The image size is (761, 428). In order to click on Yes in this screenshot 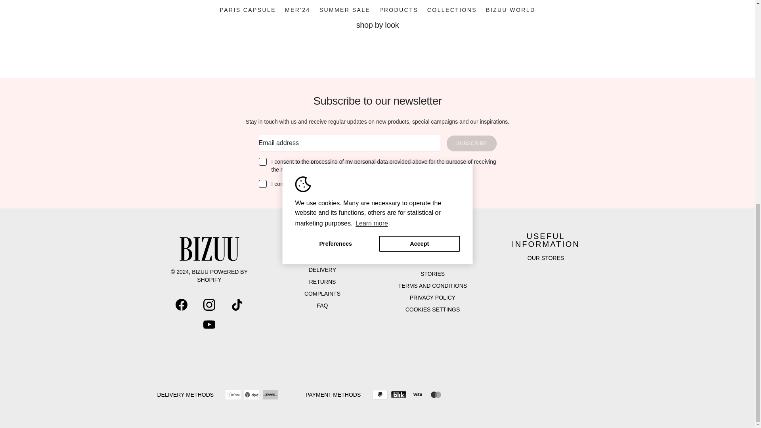, I will do `click(262, 184)`.